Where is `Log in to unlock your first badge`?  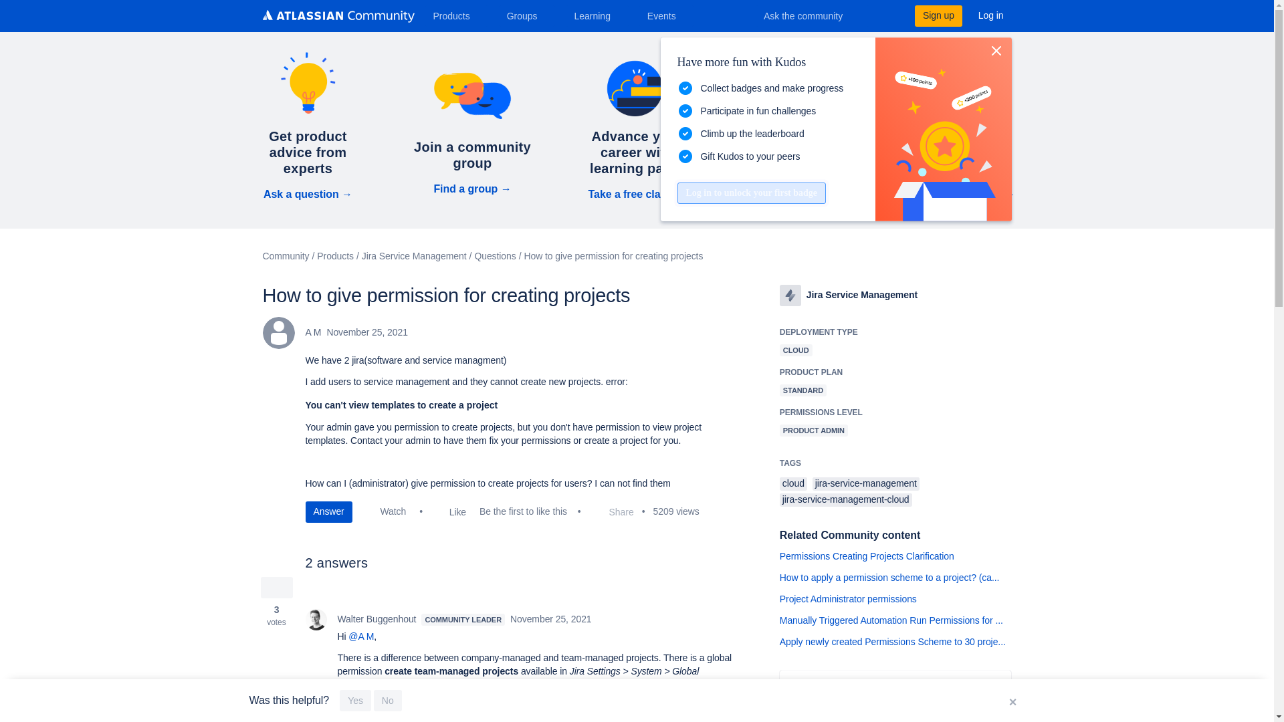 Log in to unlock your first badge is located at coordinates (750, 193).